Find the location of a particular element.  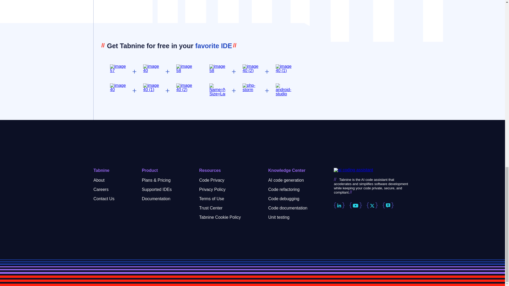

Eclipse is located at coordinates (184, 69).